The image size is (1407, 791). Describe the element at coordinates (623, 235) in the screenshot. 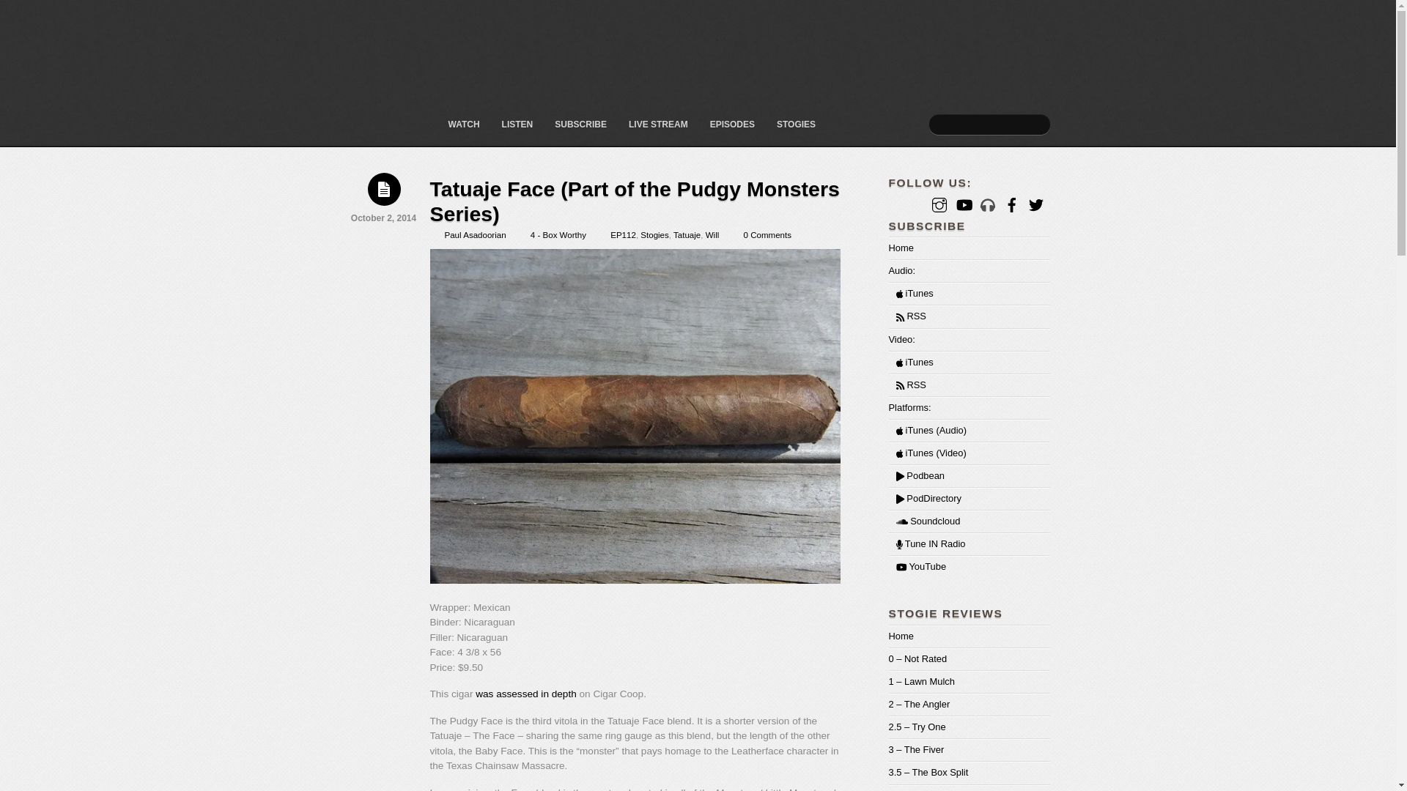

I see `EP112` at that location.